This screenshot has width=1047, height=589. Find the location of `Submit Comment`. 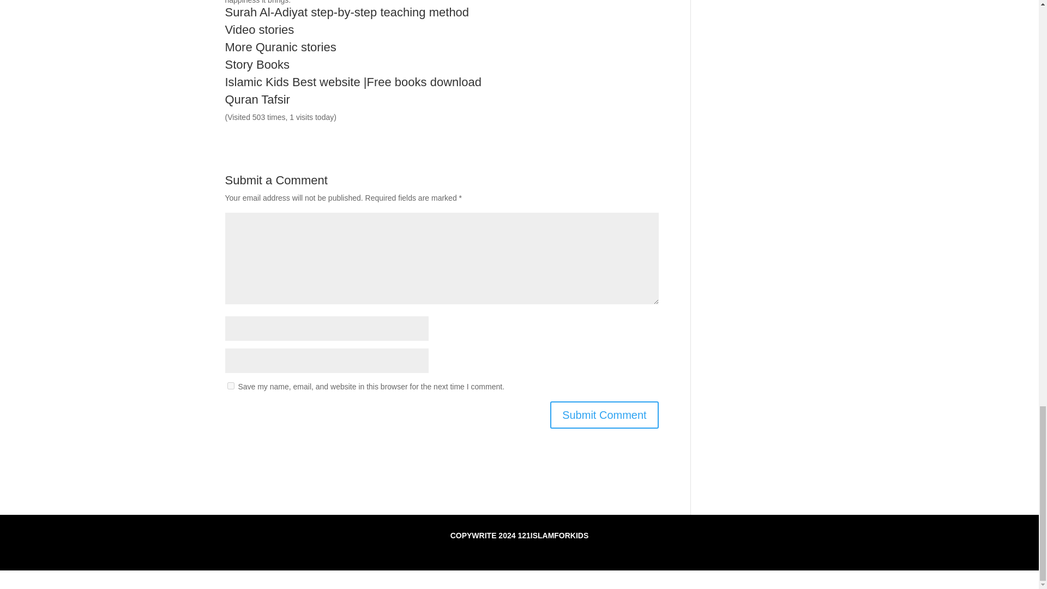

Submit Comment is located at coordinates (604, 414).